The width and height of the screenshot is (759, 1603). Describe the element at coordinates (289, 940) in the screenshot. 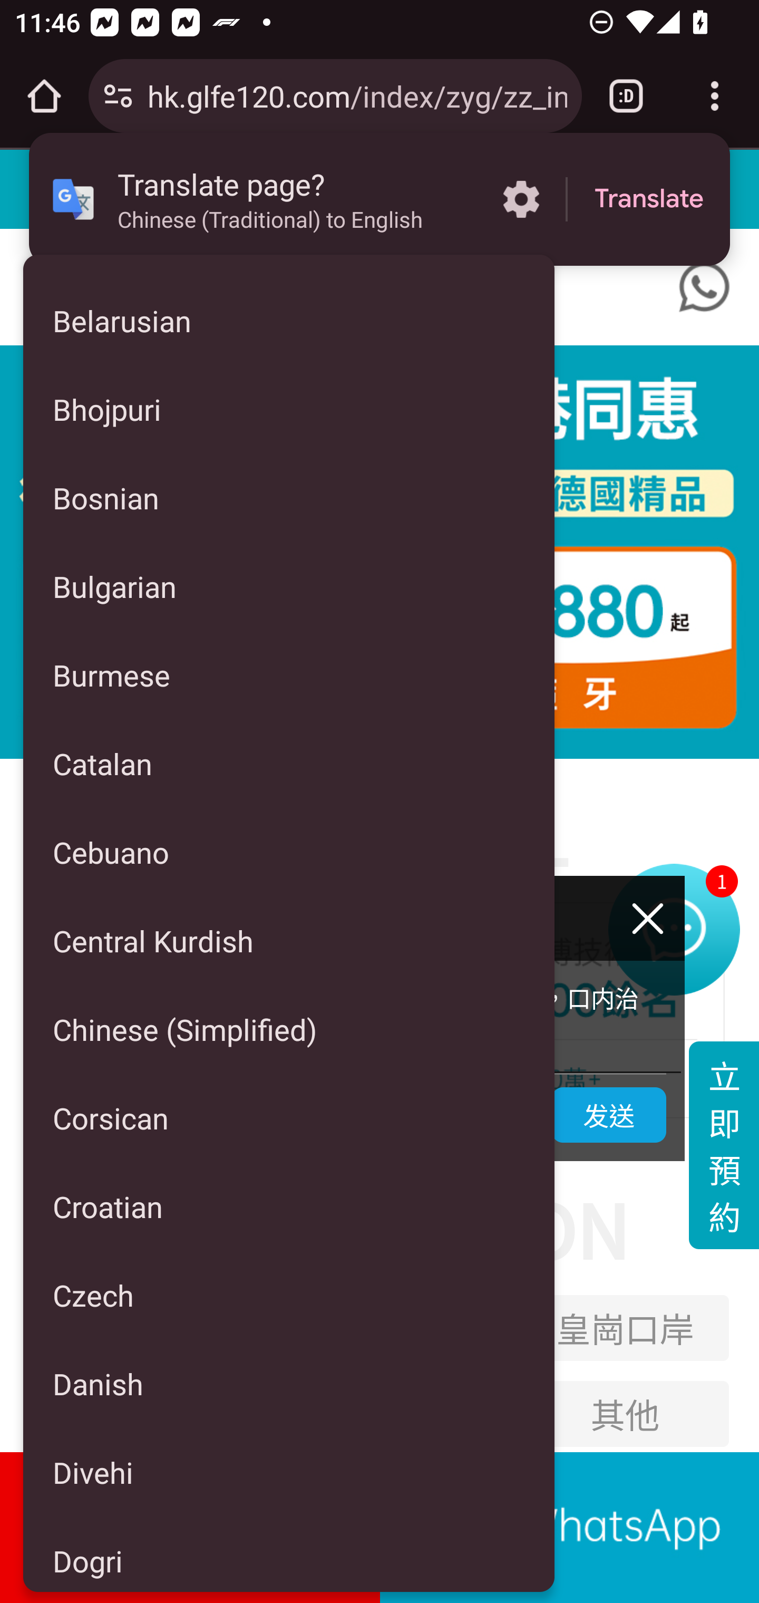

I see `Central Kurdish` at that location.